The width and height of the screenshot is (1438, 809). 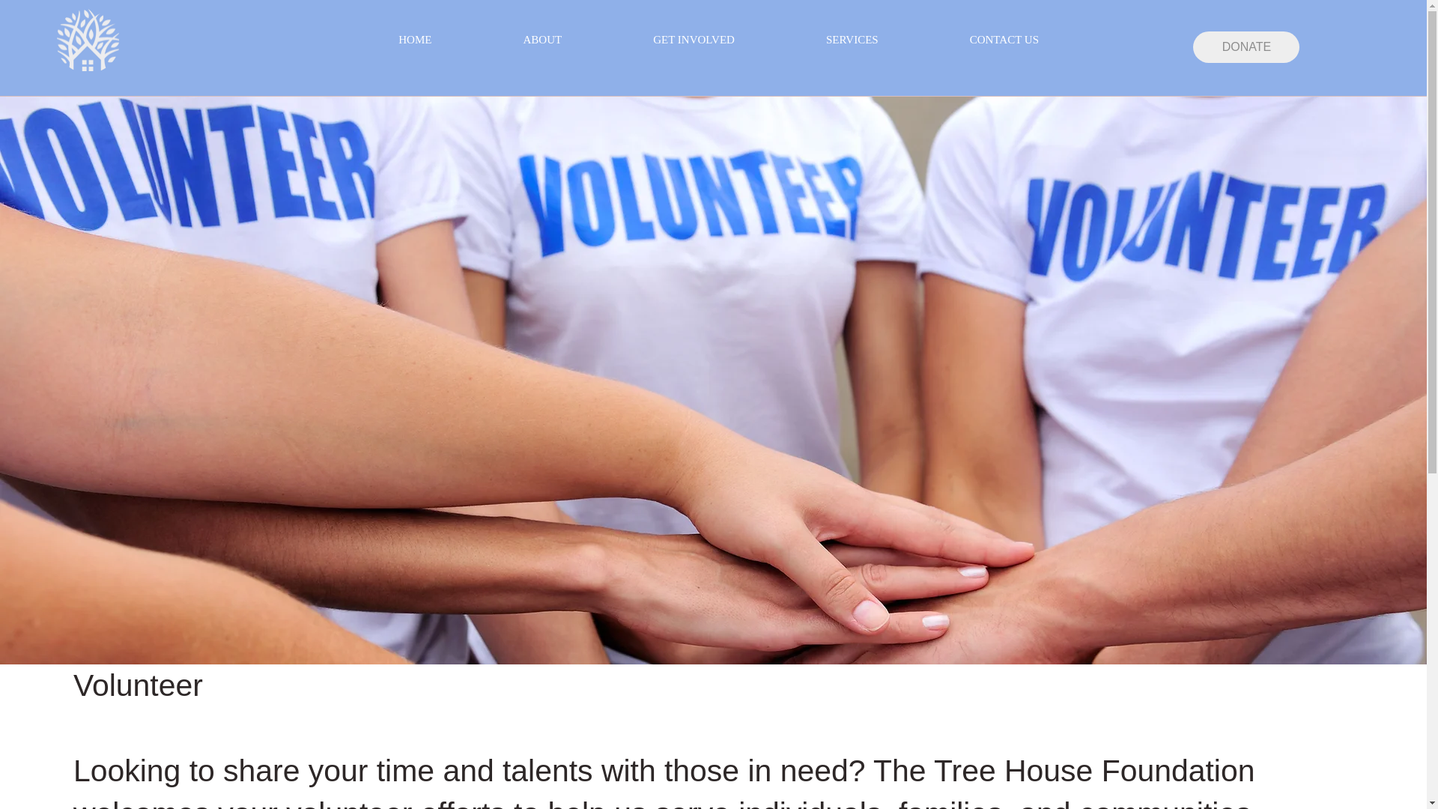 I want to click on DONATE, so click(x=1246, y=47).